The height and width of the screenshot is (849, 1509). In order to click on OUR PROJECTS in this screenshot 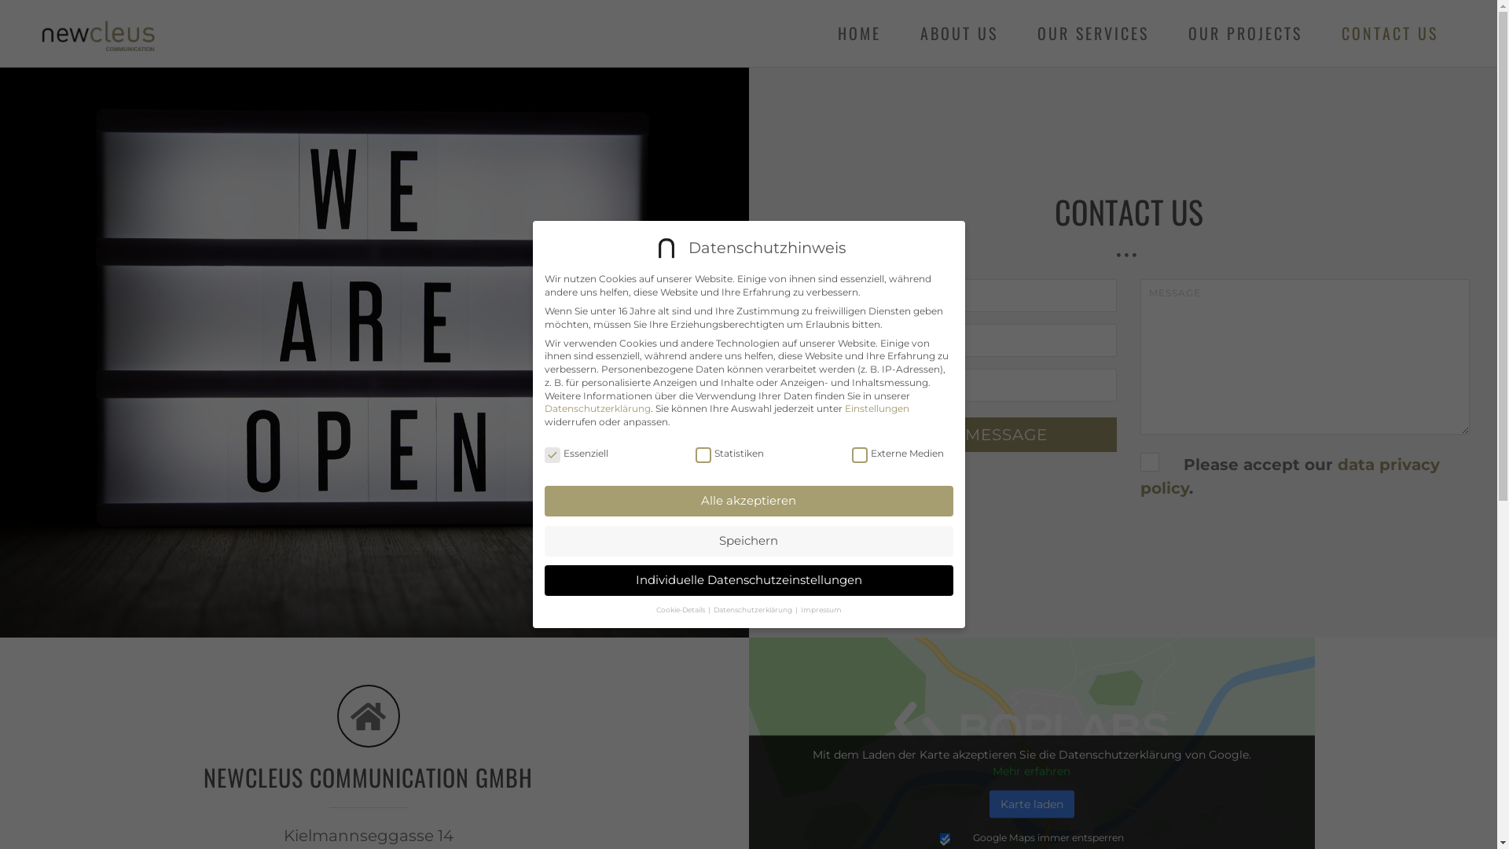, I will do `click(1245, 33)`.